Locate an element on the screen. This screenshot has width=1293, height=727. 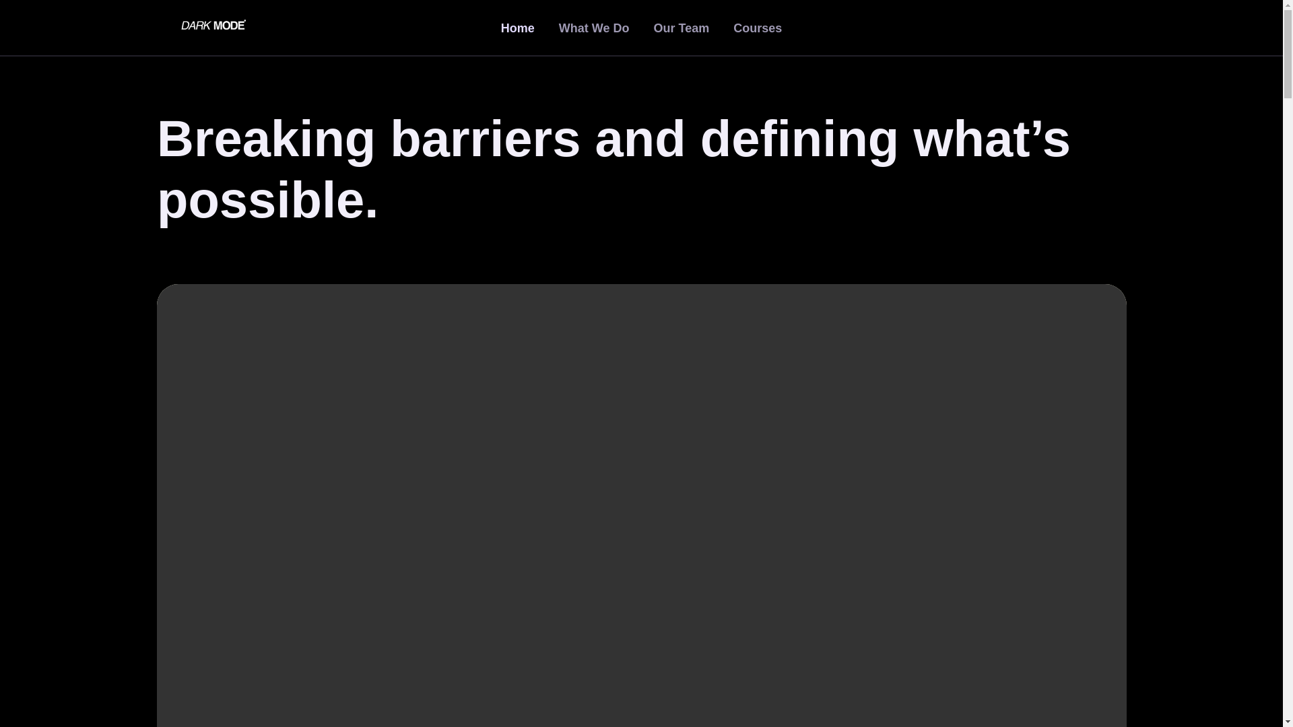
Home is located at coordinates (517, 28).